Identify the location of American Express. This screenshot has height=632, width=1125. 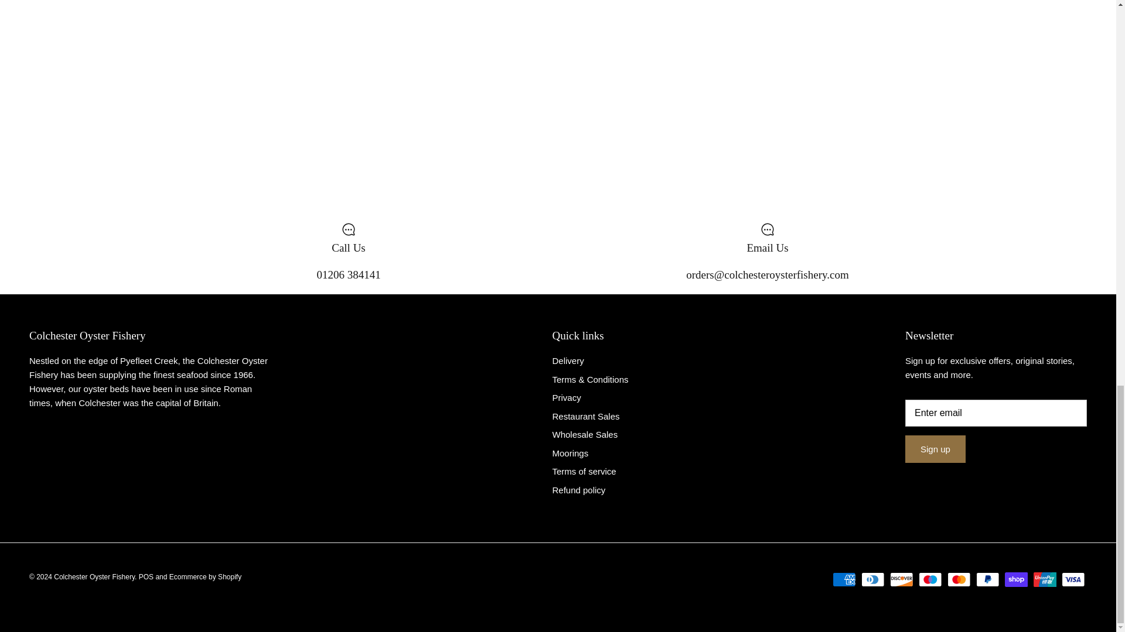
(844, 579).